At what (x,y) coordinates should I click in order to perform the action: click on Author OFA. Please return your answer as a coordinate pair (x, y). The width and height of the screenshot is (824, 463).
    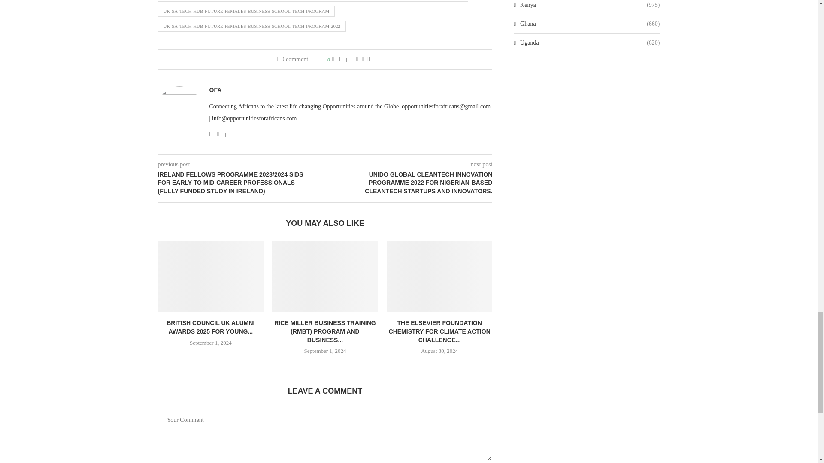
    Looking at the image, I should click on (215, 90).